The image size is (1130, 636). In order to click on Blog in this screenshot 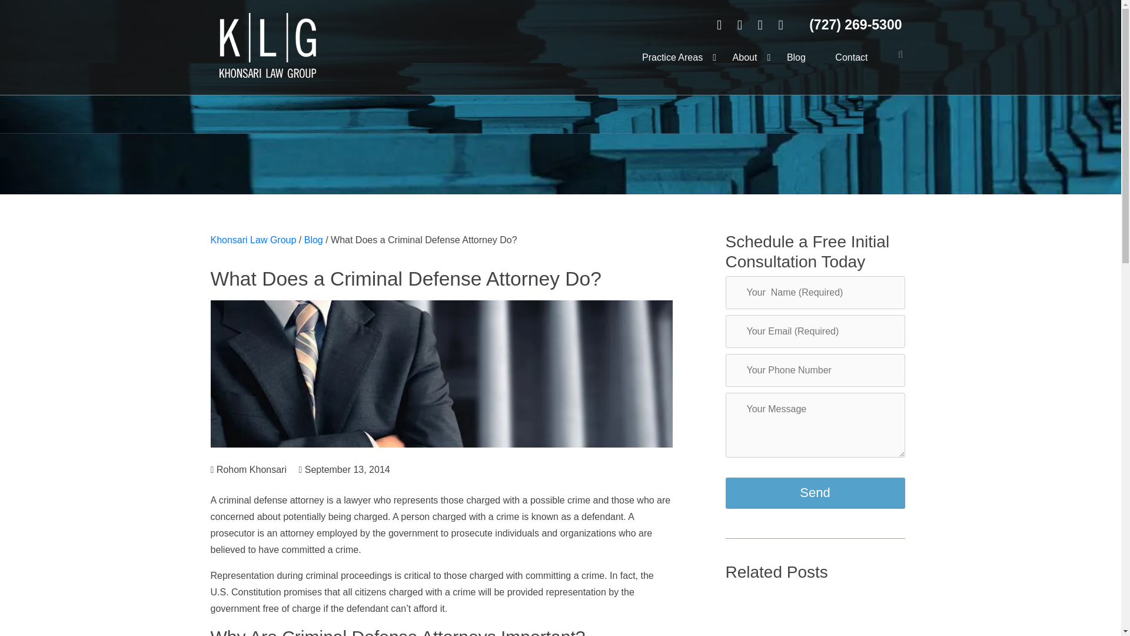, I will do `click(796, 57)`.